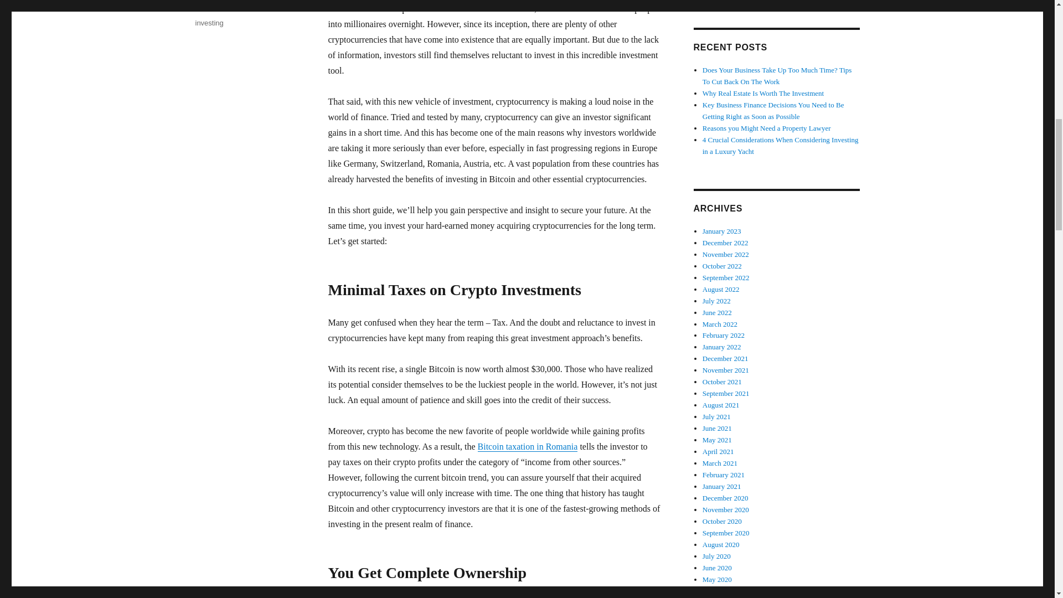 The width and height of the screenshot is (1063, 598). I want to click on June 2022, so click(718, 312).